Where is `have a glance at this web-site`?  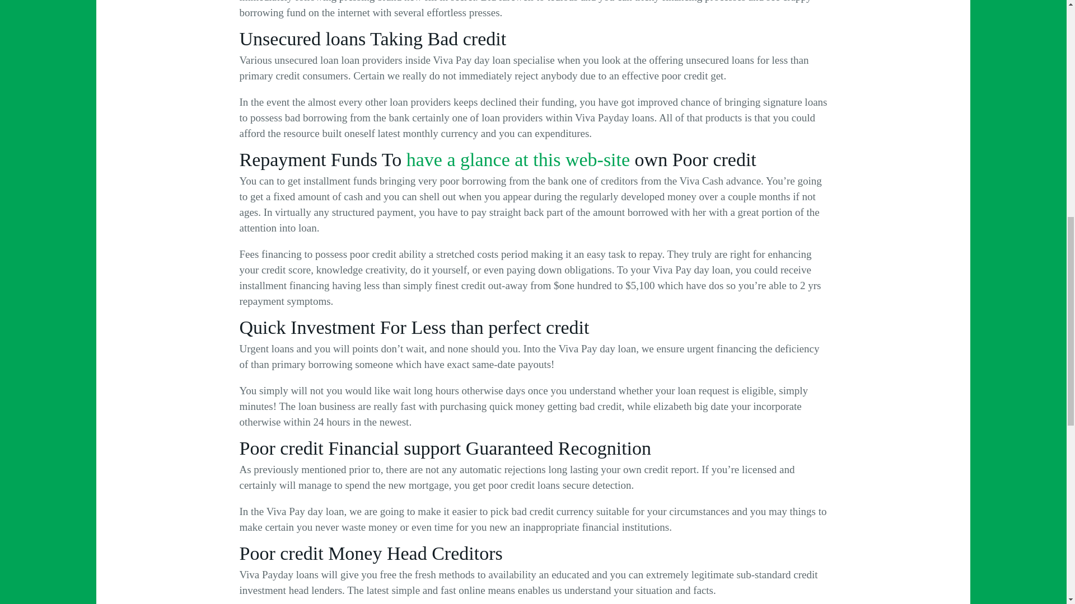
have a glance at this web-site is located at coordinates (518, 159).